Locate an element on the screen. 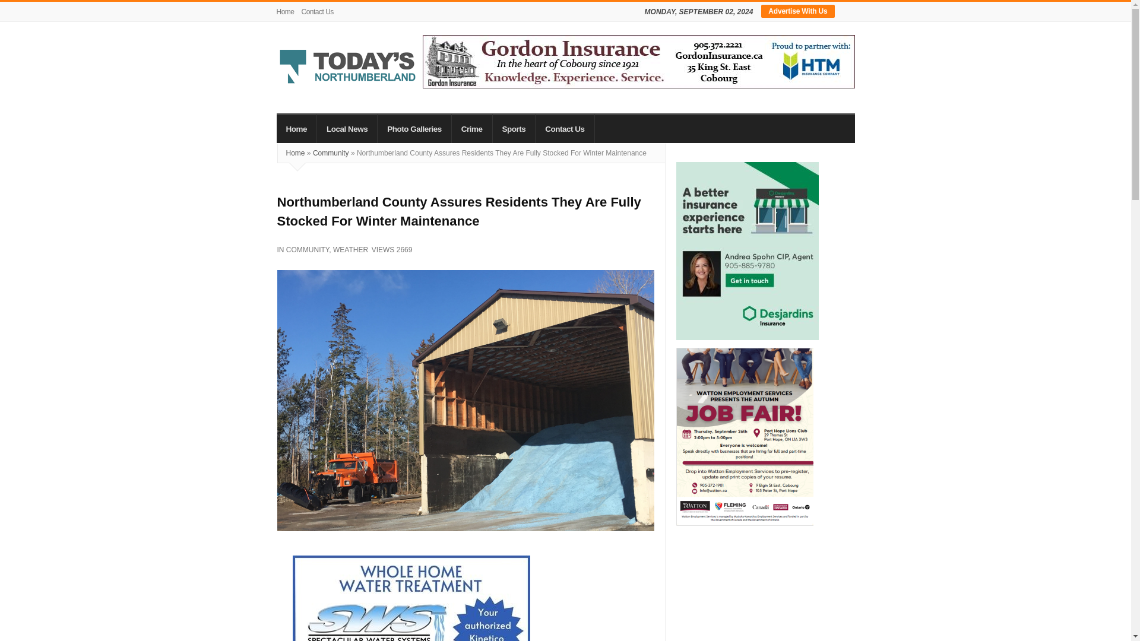 The image size is (1140, 641). Local News is located at coordinates (347, 128).